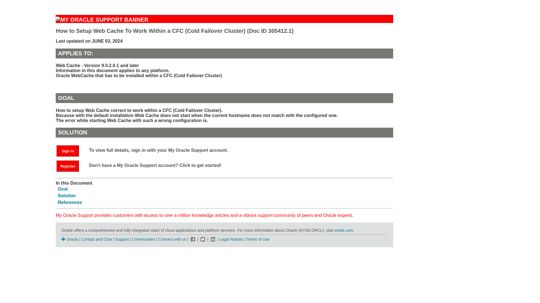 The width and height of the screenshot is (540, 303). Describe the element at coordinates (67, 166) in the screenshot. I see `Register` at that location.